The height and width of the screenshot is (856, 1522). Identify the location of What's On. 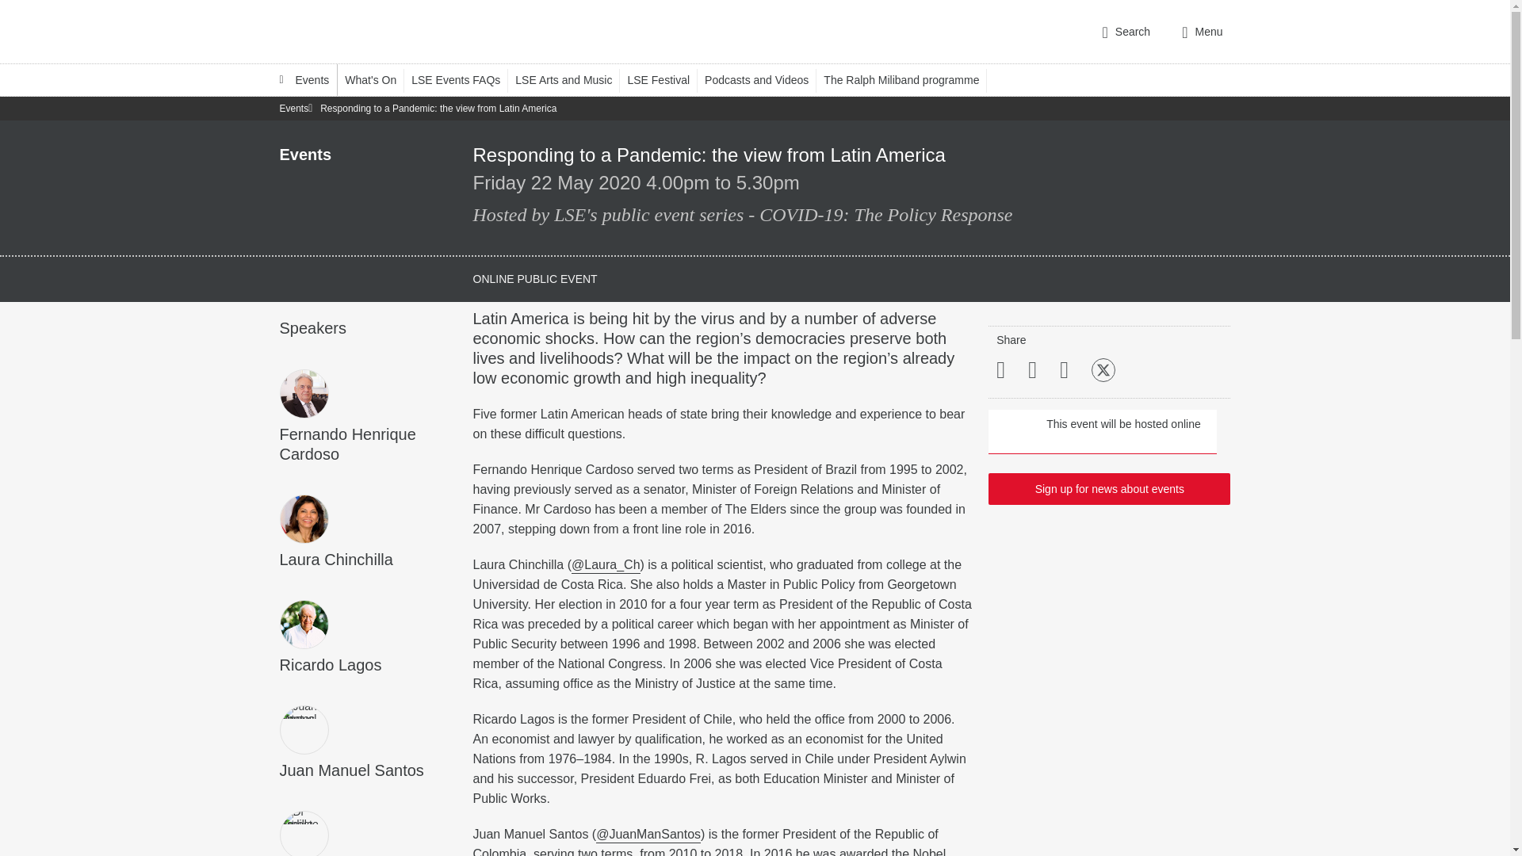
(377, 79).